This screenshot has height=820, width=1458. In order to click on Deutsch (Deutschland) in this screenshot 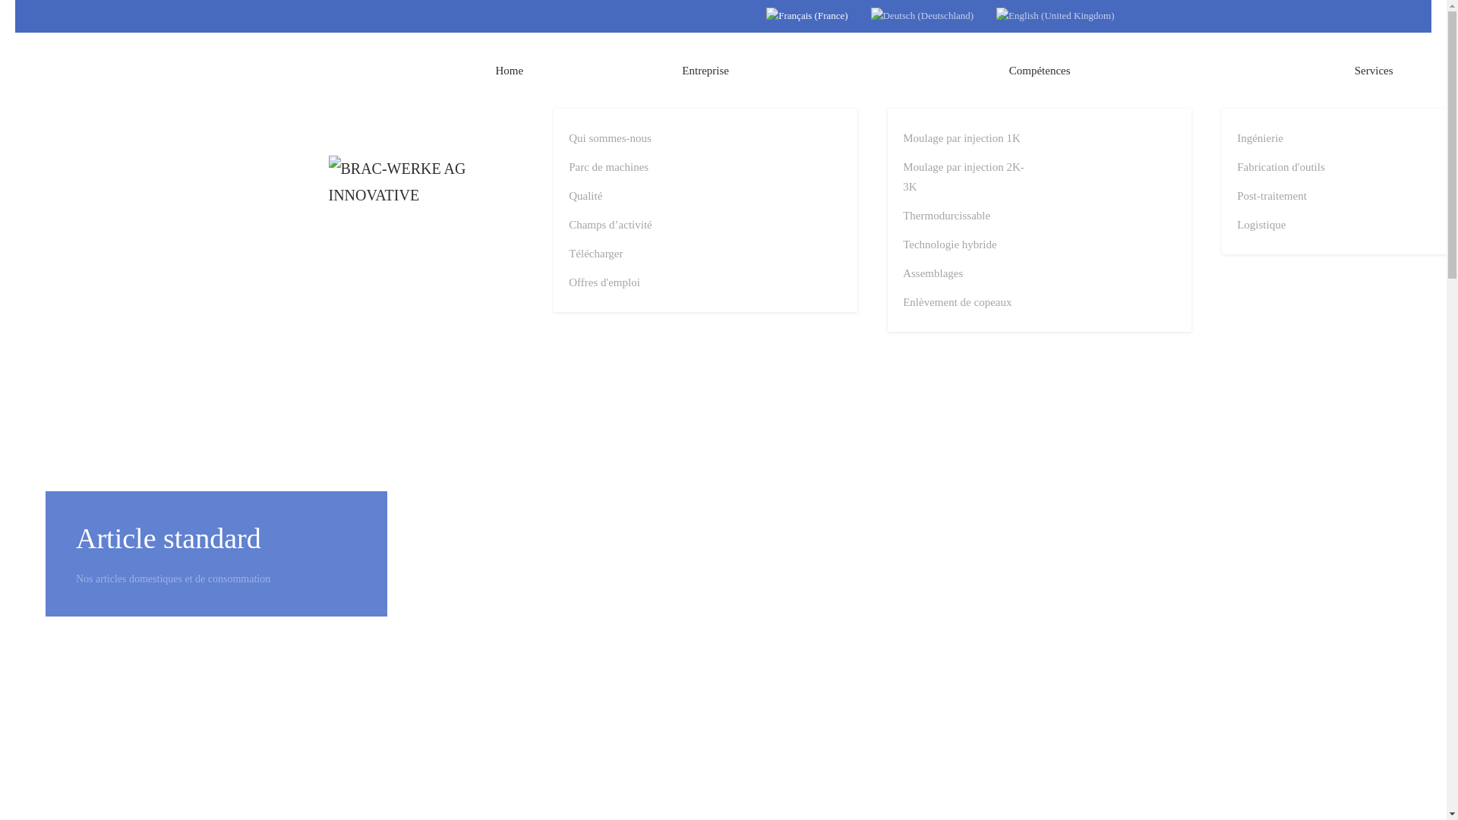, I will do `click(923, 17)`.